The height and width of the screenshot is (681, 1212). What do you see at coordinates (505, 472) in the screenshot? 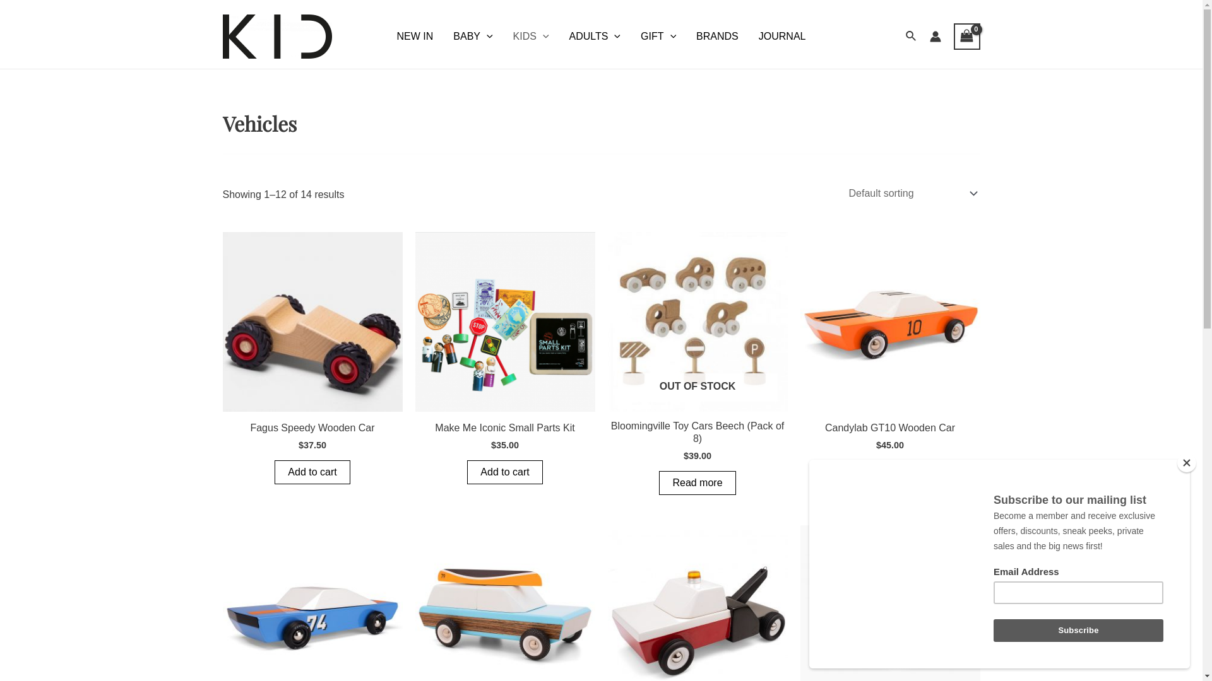
I see `Add to cart` at bounding box center [505, 472].